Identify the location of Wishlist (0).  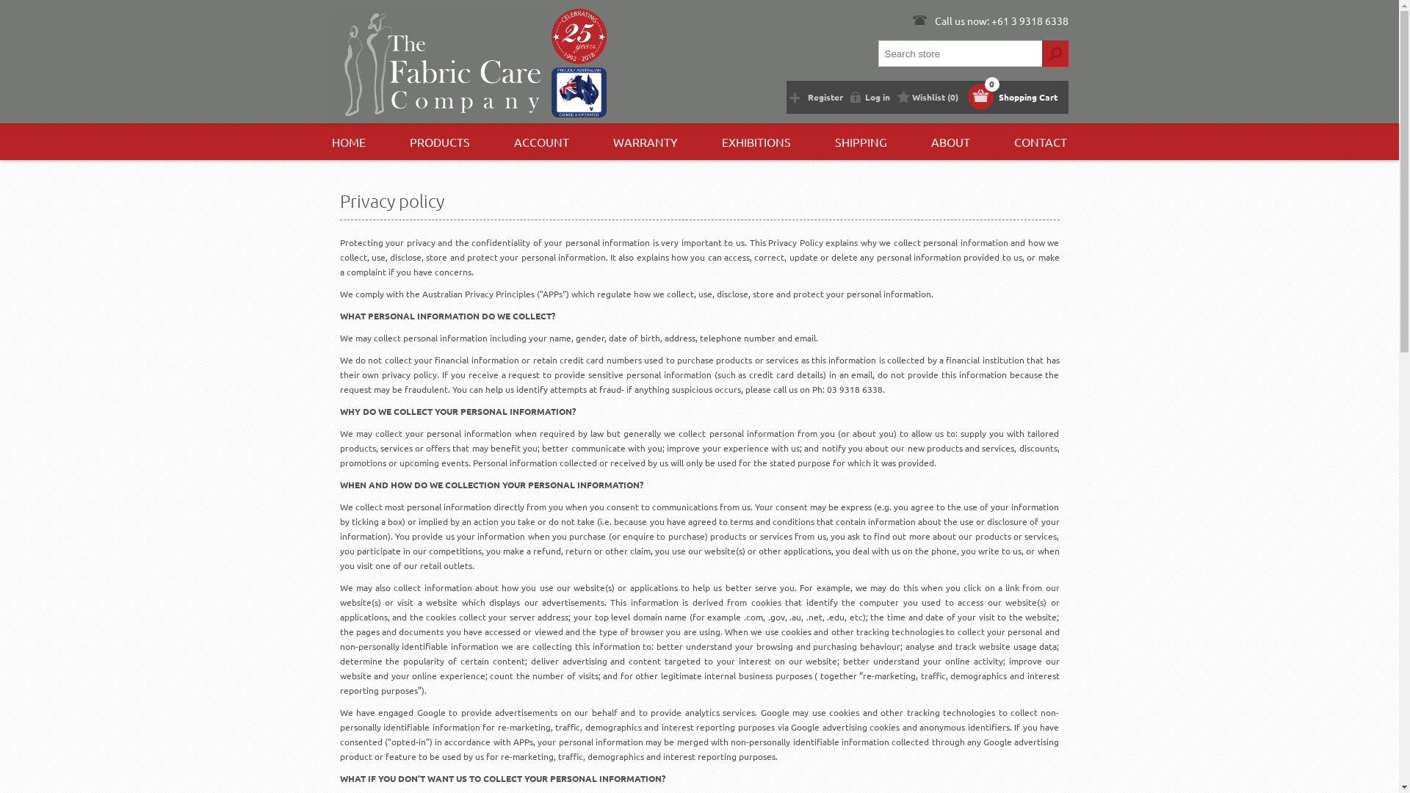
(928, 97).